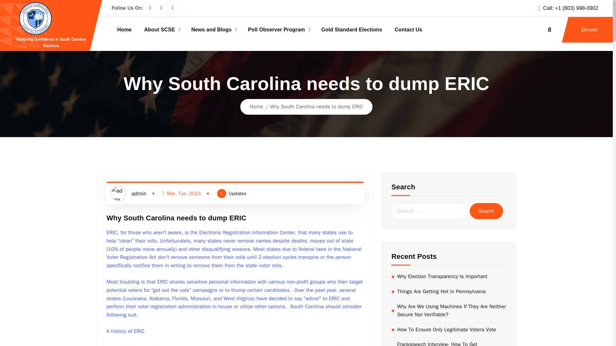 The image size is (616, 346). What do you see at coordinates (278, 30) in the screenshot?
I see `Poll Observer Program` at bounding box center [278, 30].